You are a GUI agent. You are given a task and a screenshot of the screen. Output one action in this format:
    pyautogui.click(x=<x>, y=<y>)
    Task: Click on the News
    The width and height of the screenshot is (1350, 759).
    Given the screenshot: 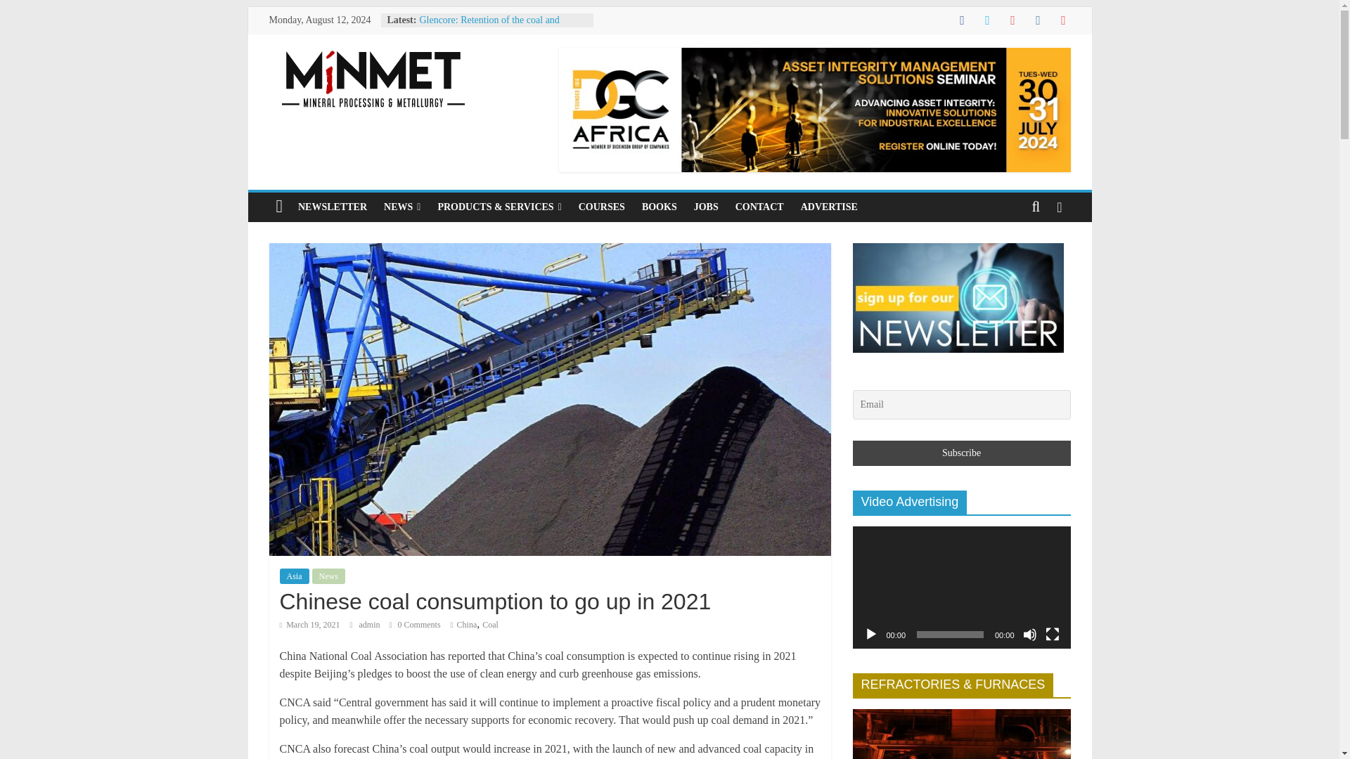 What is the action you would take?
    pyautogui.click(x=328, y=576)
    